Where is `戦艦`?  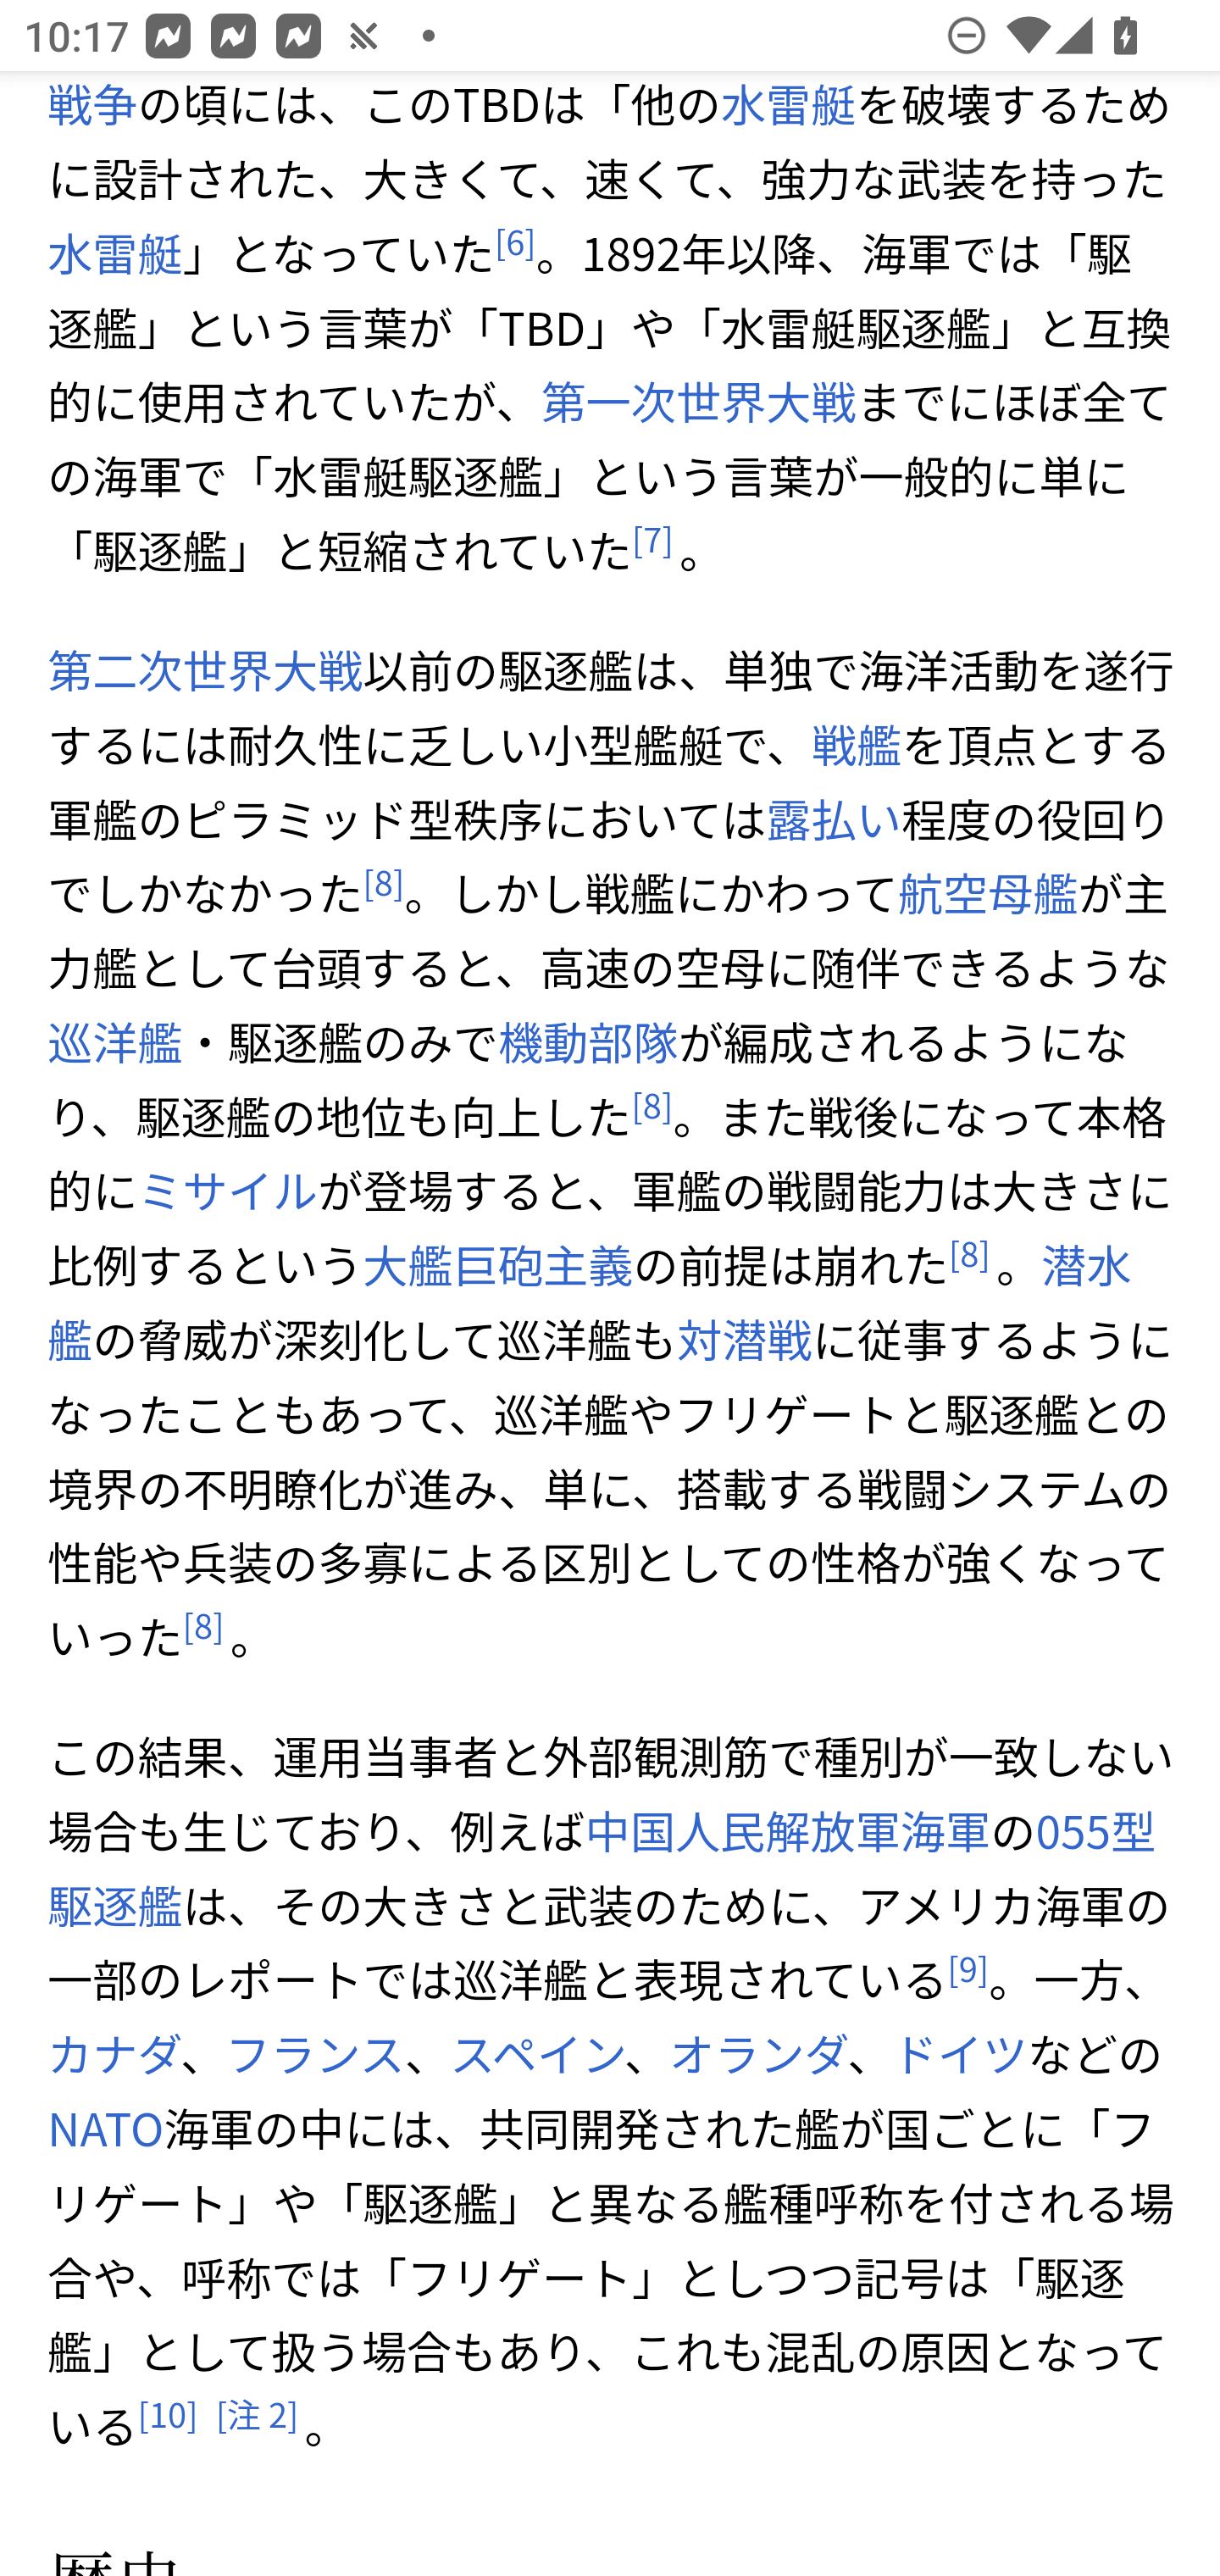
戦艦 is located at coordinates (856, 744).